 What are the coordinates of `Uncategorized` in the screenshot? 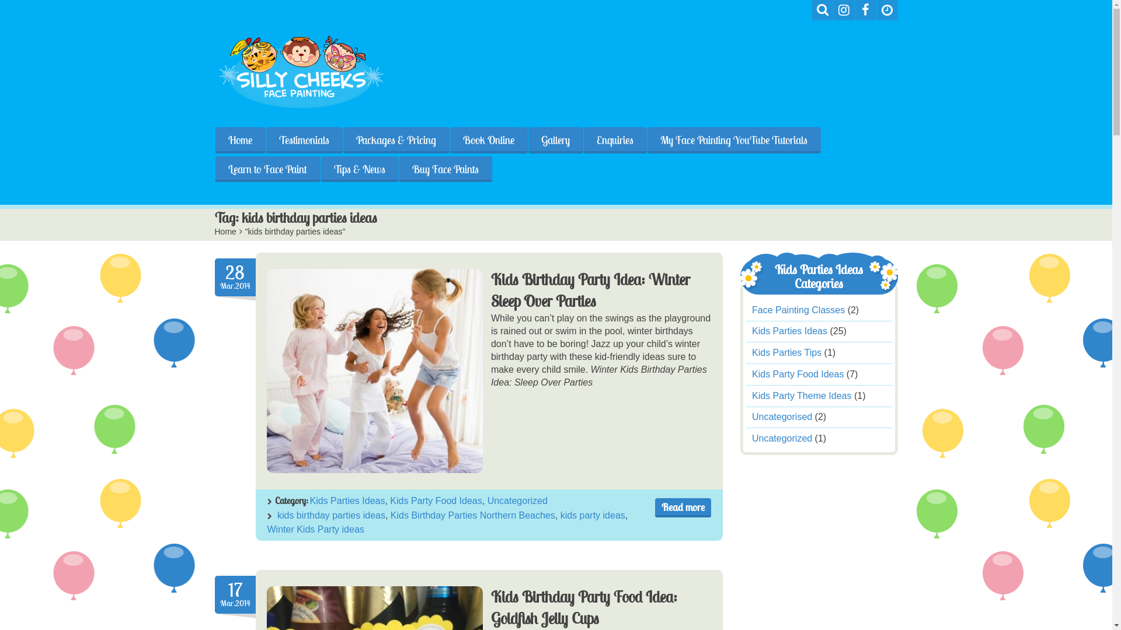 It's located at (517, 501).